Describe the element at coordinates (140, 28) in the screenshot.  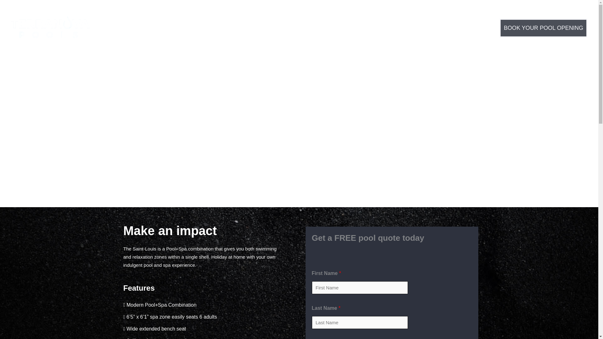
I see `POOLS` at that location.